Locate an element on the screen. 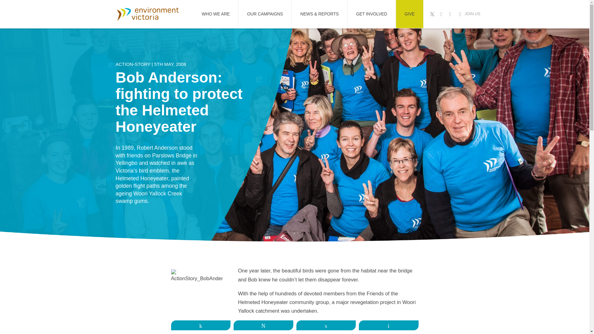 The height and width of the screenshot is (334, 594). JOIN US is located at coordinates (468, 14).